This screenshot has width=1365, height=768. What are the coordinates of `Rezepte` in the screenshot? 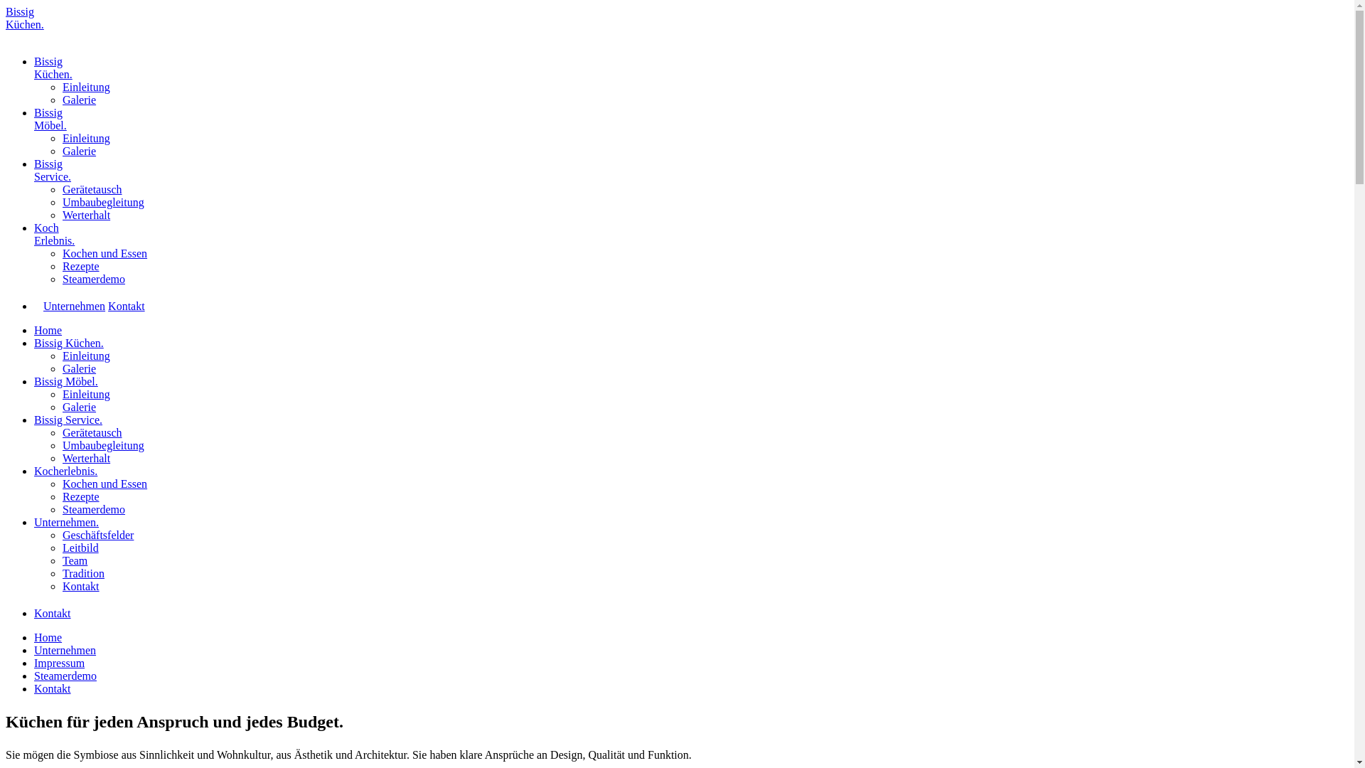 It's located at (81, 496).